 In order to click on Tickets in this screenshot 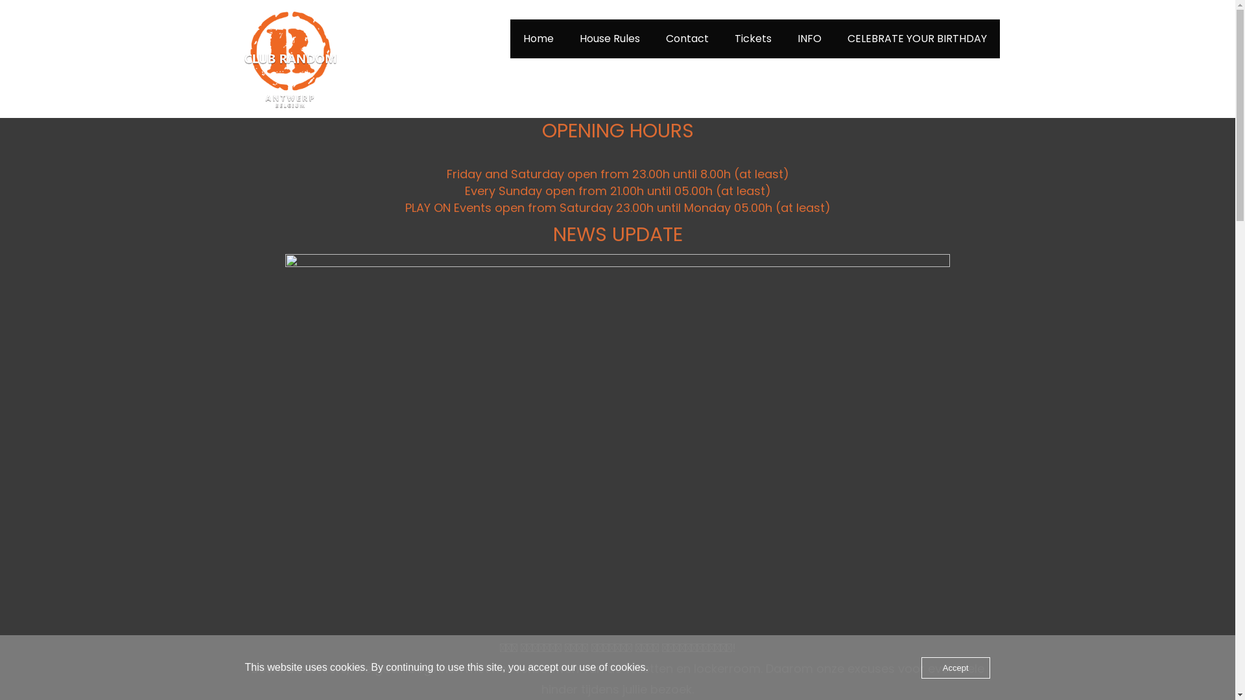, I will do `click(753, 39)`.